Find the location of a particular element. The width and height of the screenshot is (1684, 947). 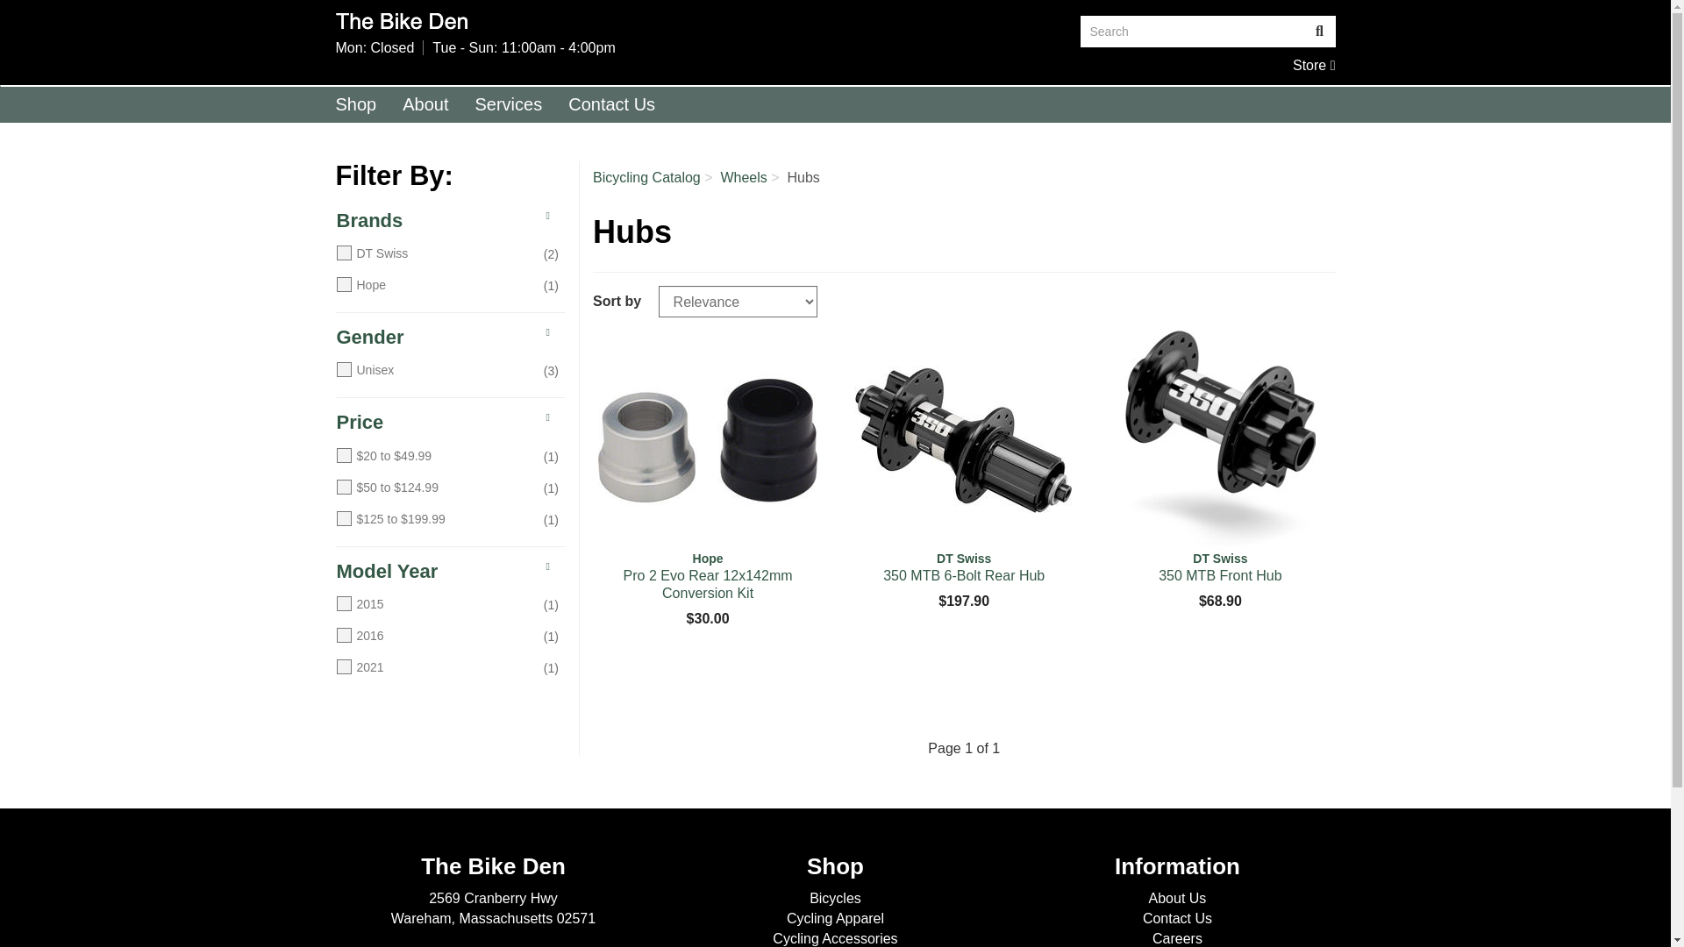

Hope Pro 2 Evo Rear 12x142mm Conversion Kit is located at coordinates (1219, 440).